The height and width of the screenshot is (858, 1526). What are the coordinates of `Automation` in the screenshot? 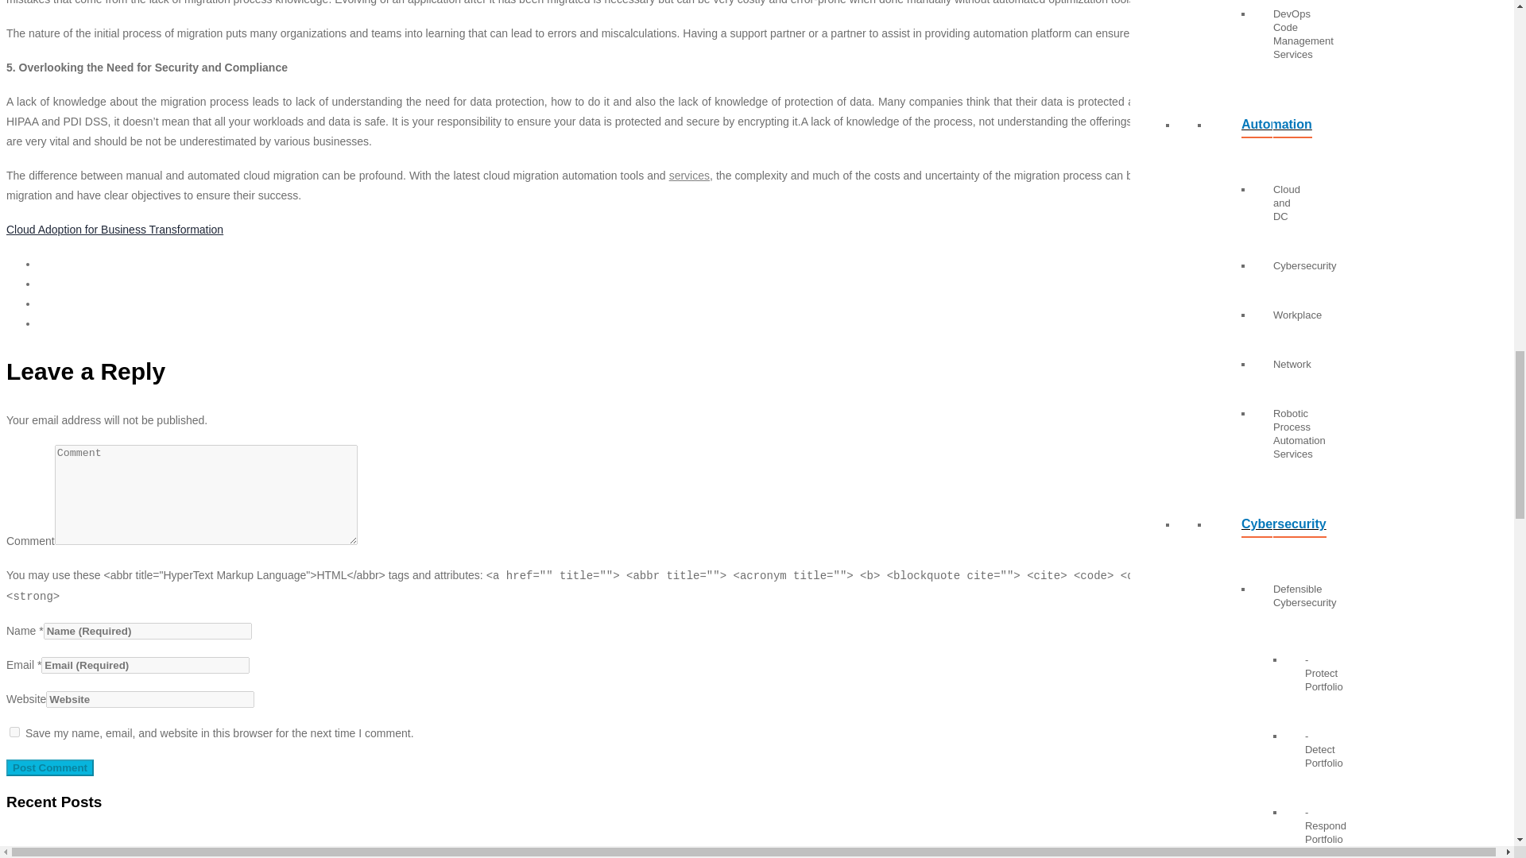 It's located at (1241, 130).